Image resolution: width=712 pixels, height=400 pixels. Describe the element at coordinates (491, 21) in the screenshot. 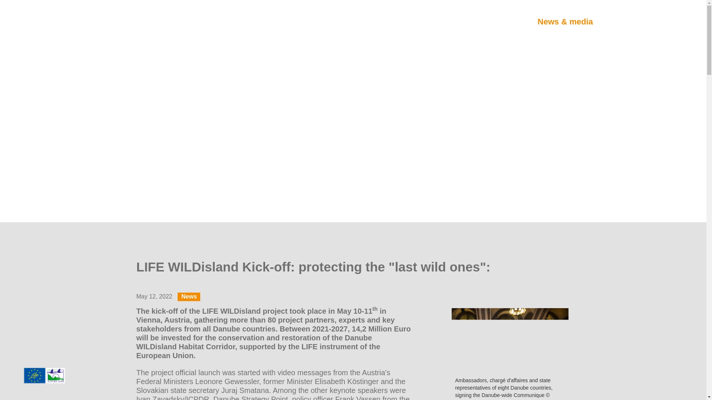

I see `WILDisland map` at that location.